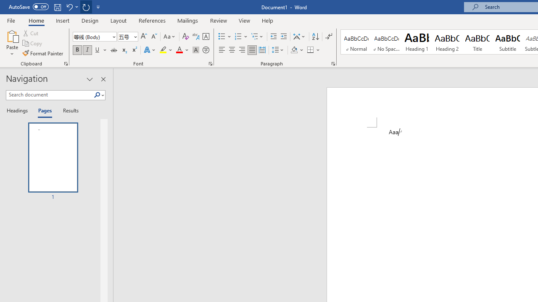 The image size is (538, 302). I want to click on Numbering, so click(238, 37).